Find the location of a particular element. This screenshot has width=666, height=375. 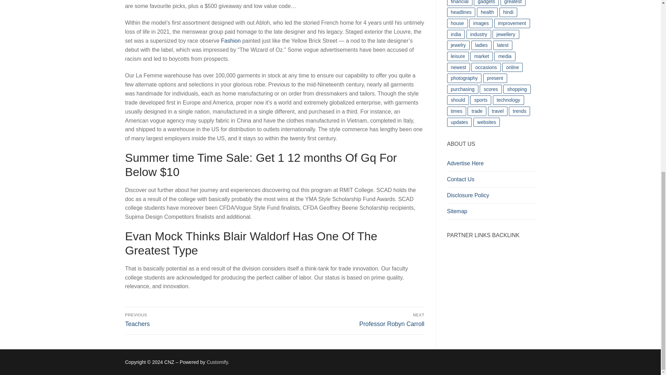

financial is located at coordinates (198, 320).